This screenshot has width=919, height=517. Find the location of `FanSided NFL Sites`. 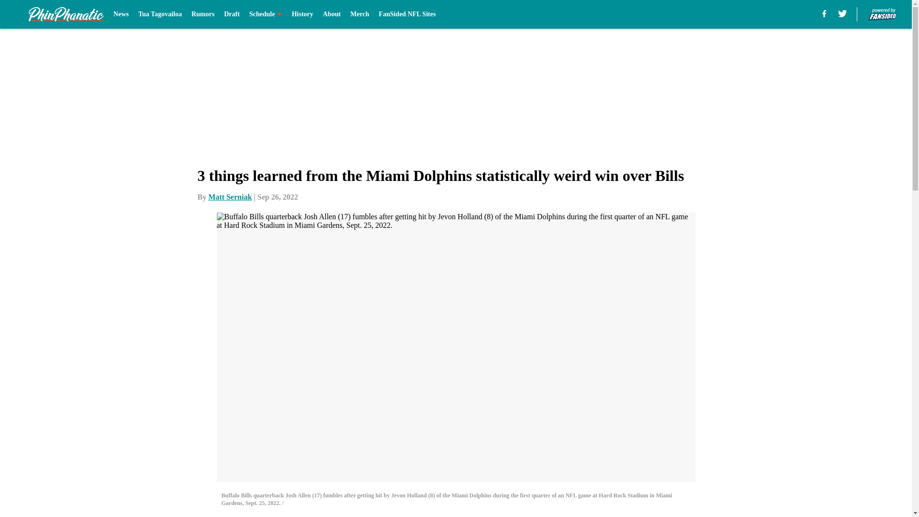

FanSided NFL Sites is located at coordinates (407, 14).